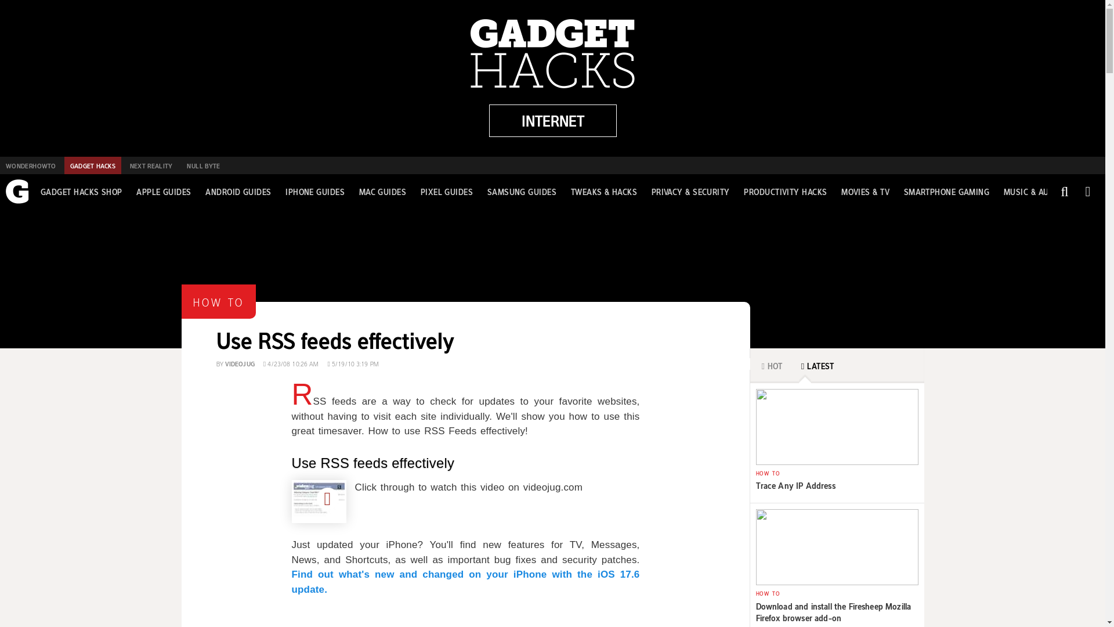 This screenshot has width=1114, height=627. Describe the element at coordinates (151, 165) in the screenshot. I see `SMARTPHONE GAMING` at that location.